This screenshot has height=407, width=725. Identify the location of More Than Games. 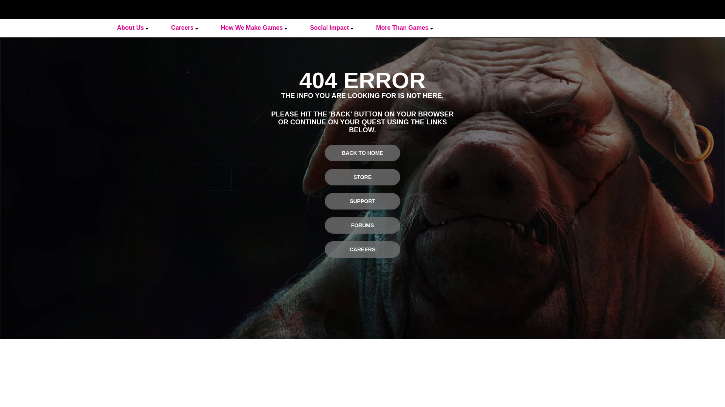
(404, 28).